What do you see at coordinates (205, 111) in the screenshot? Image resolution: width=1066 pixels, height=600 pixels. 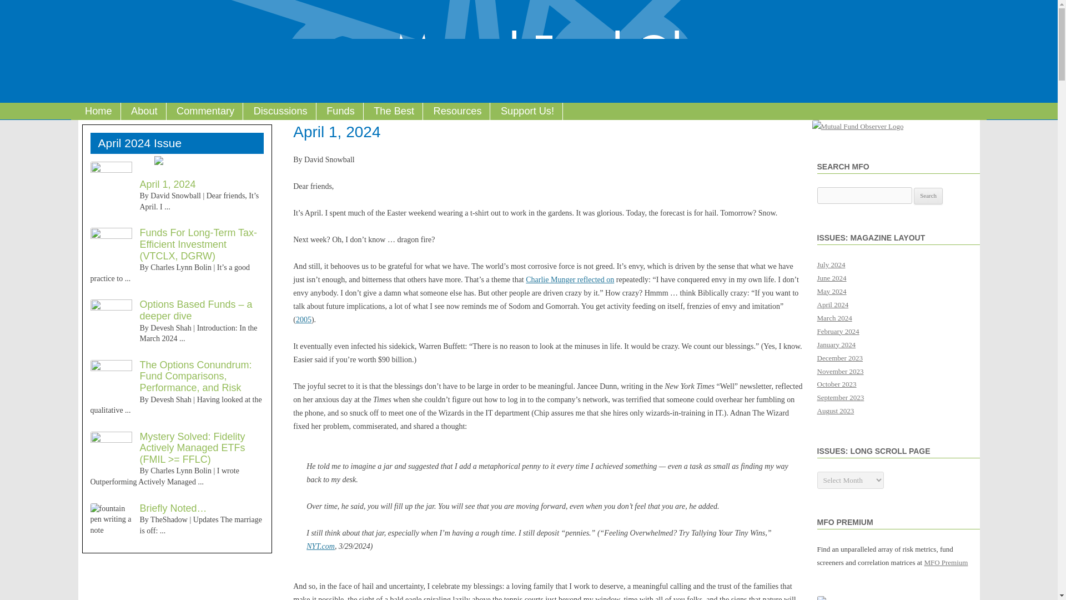 I see `Commentary` at bounding box center [205, 111].